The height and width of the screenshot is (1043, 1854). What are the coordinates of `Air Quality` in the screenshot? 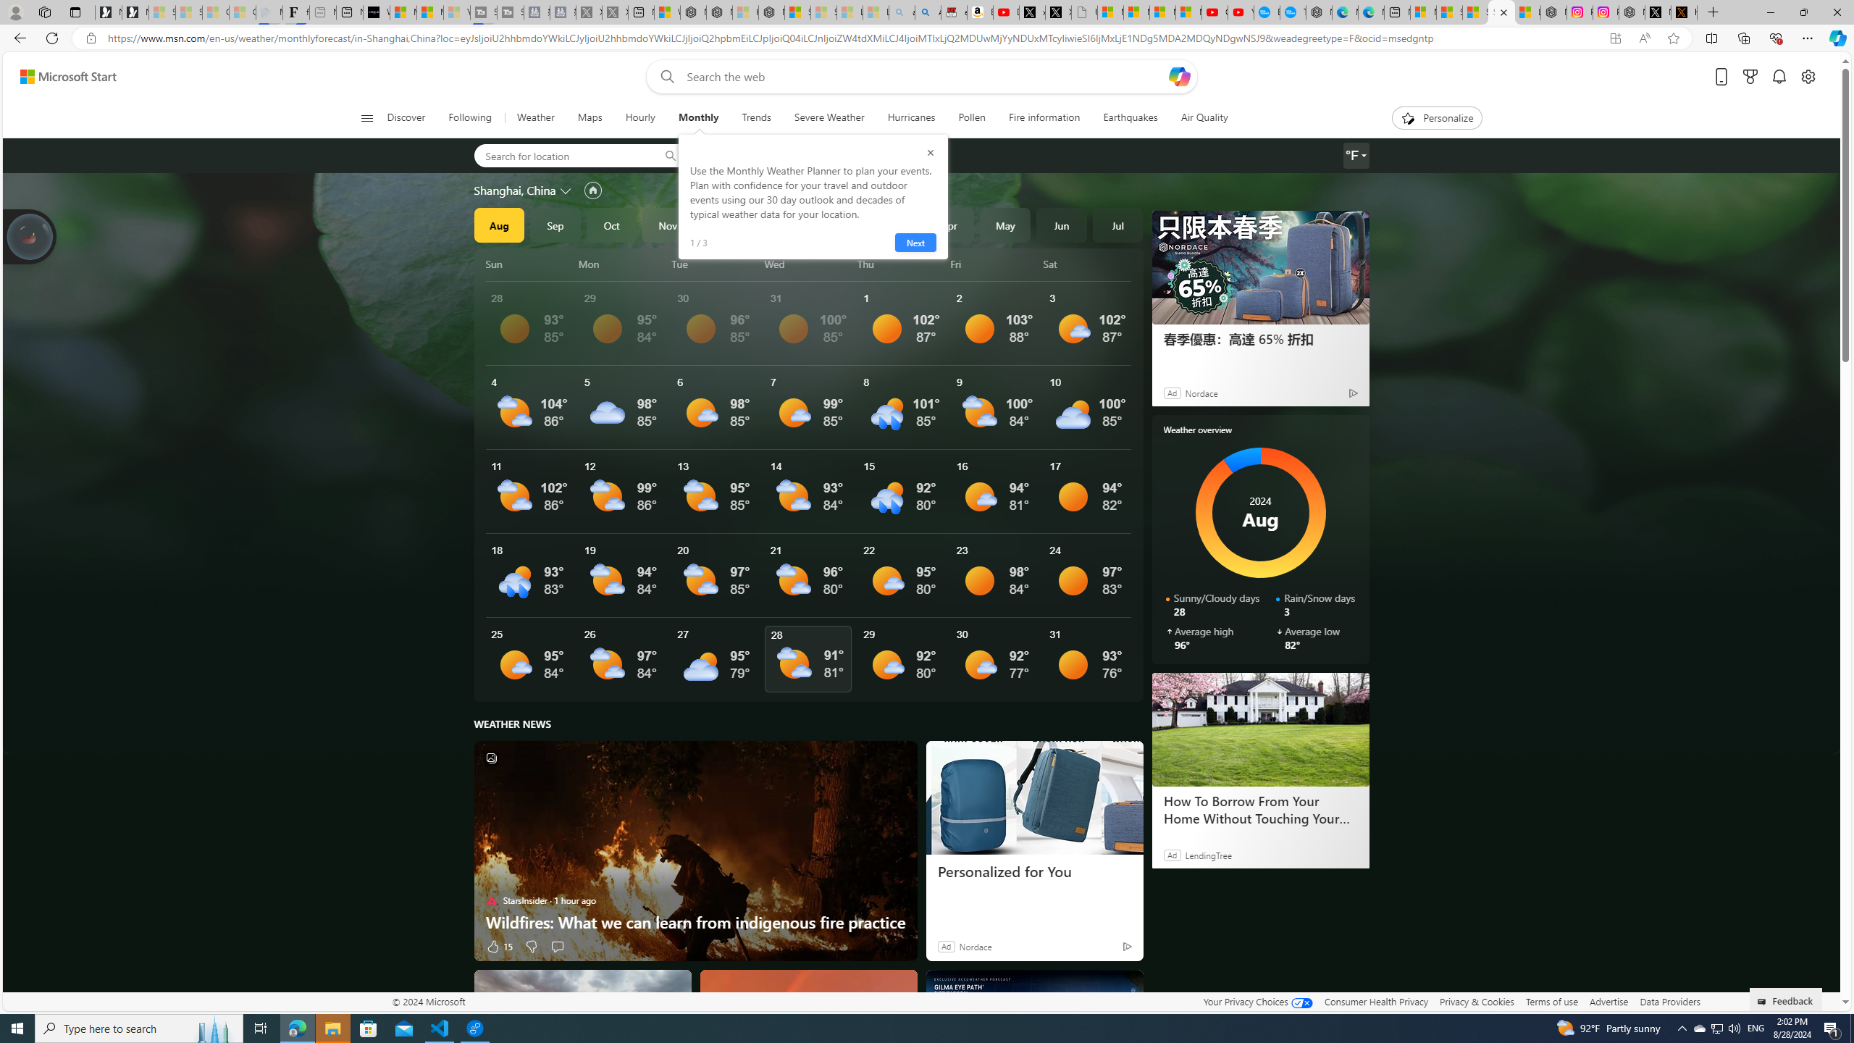 It's located at (1204, 118).